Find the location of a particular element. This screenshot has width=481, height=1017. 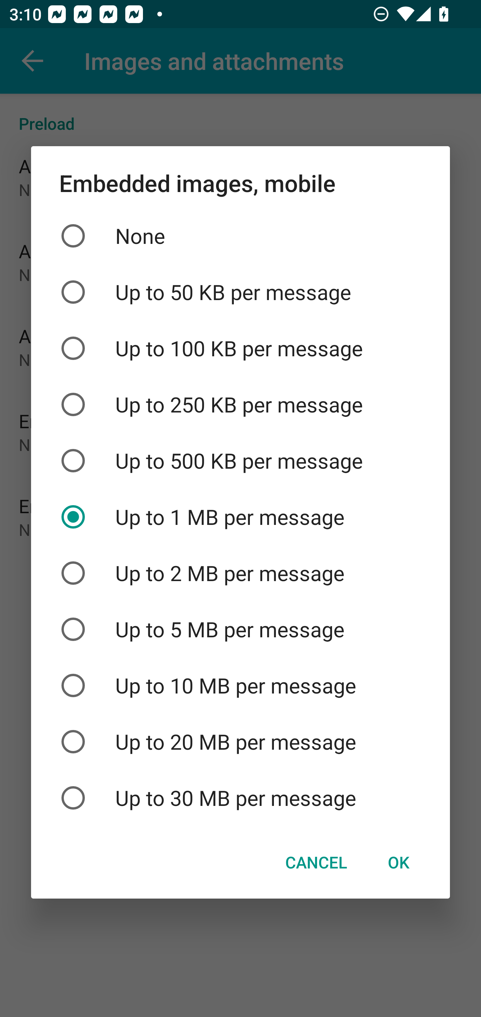

Up to 50 KB per message is located at coordinates (240, 292).